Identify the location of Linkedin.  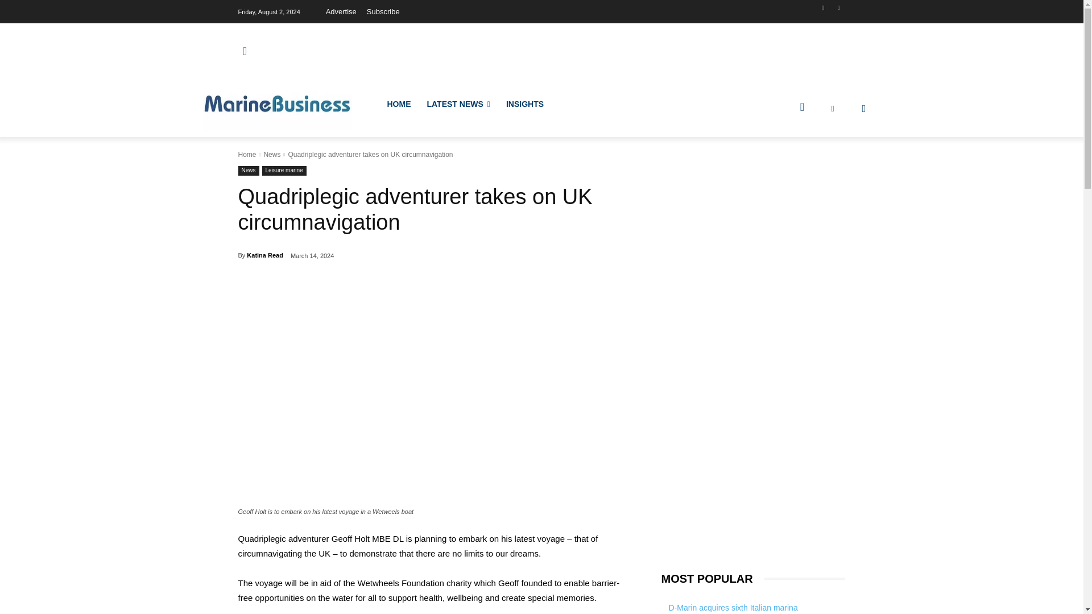
(838, 7).